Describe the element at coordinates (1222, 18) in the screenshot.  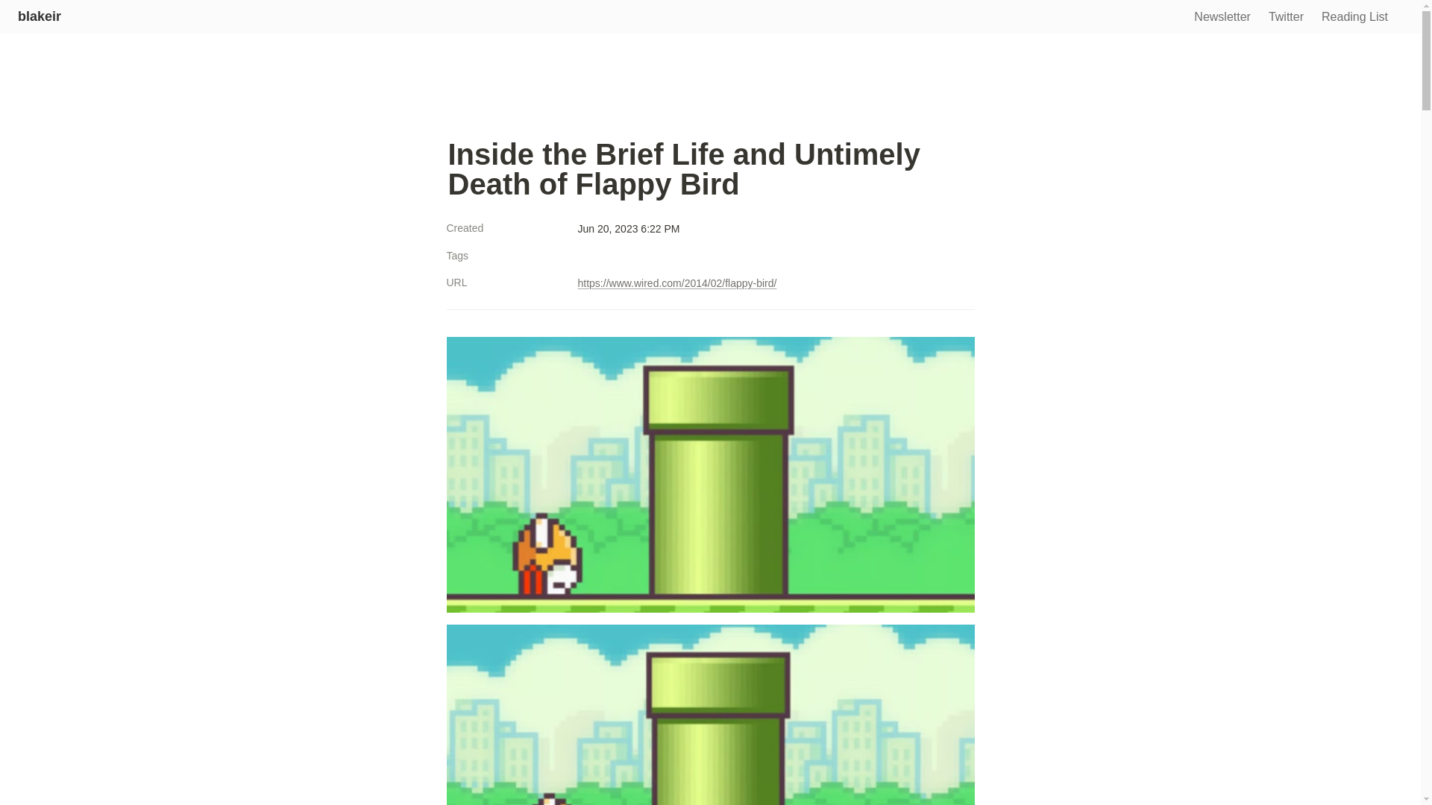
I see `Newsletter` at that location.